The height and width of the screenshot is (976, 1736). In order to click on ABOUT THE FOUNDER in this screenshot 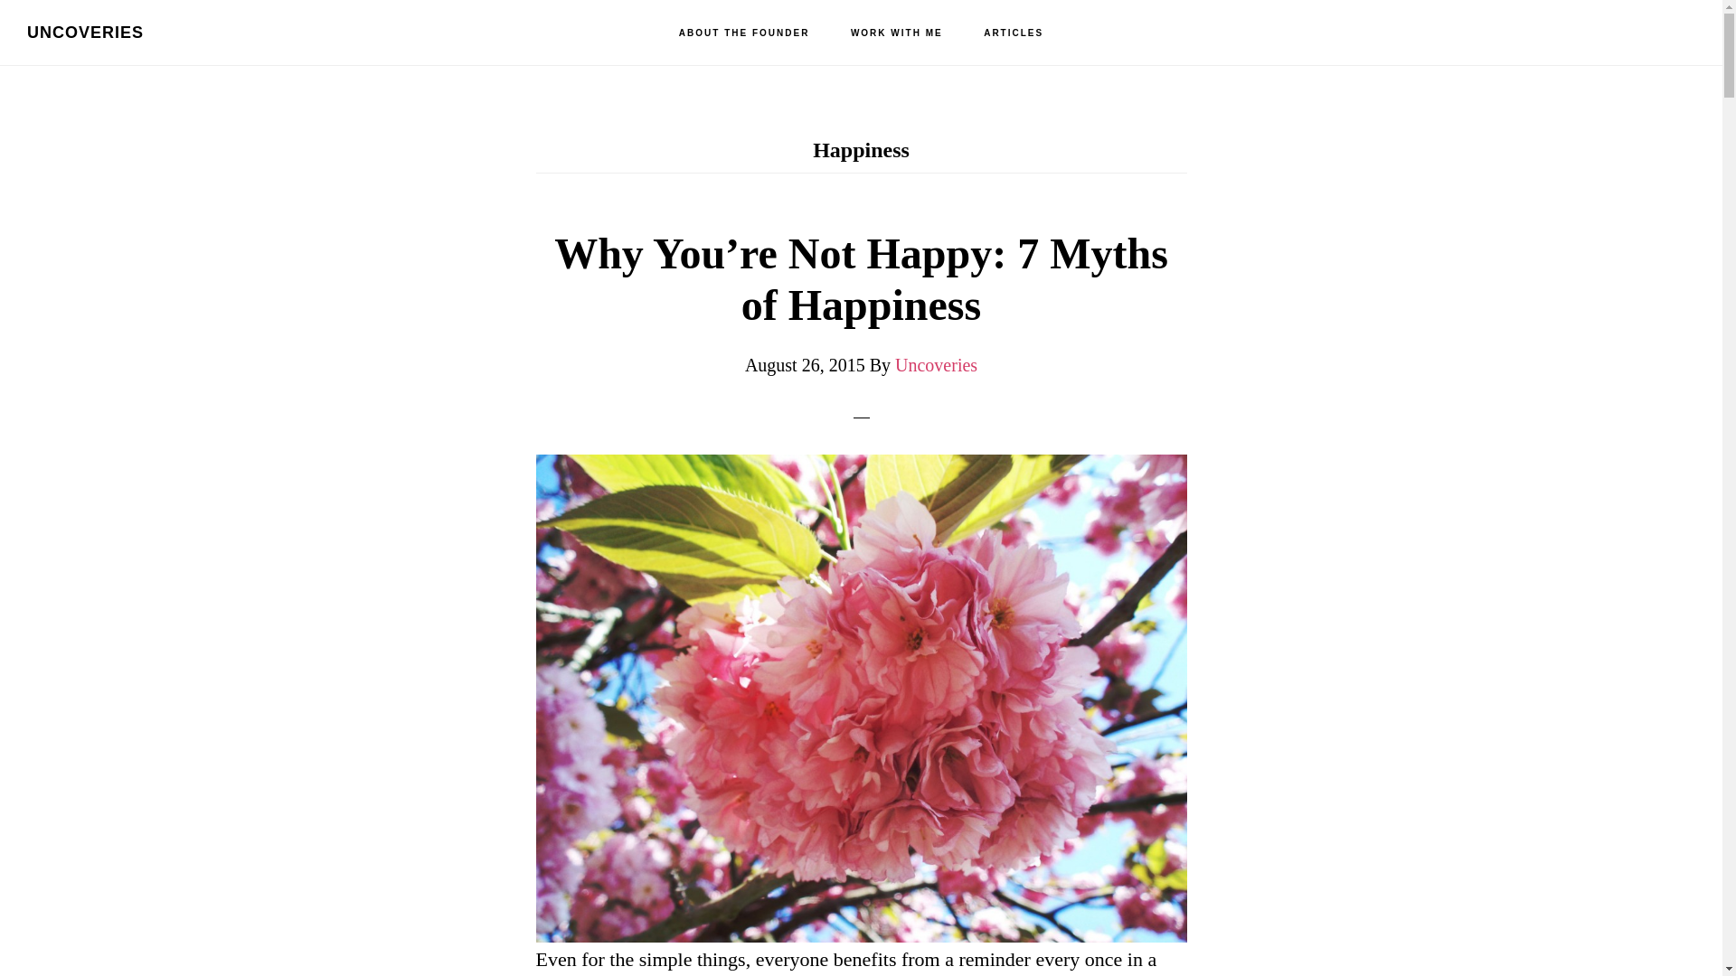, I will do `click(744, 33)`.